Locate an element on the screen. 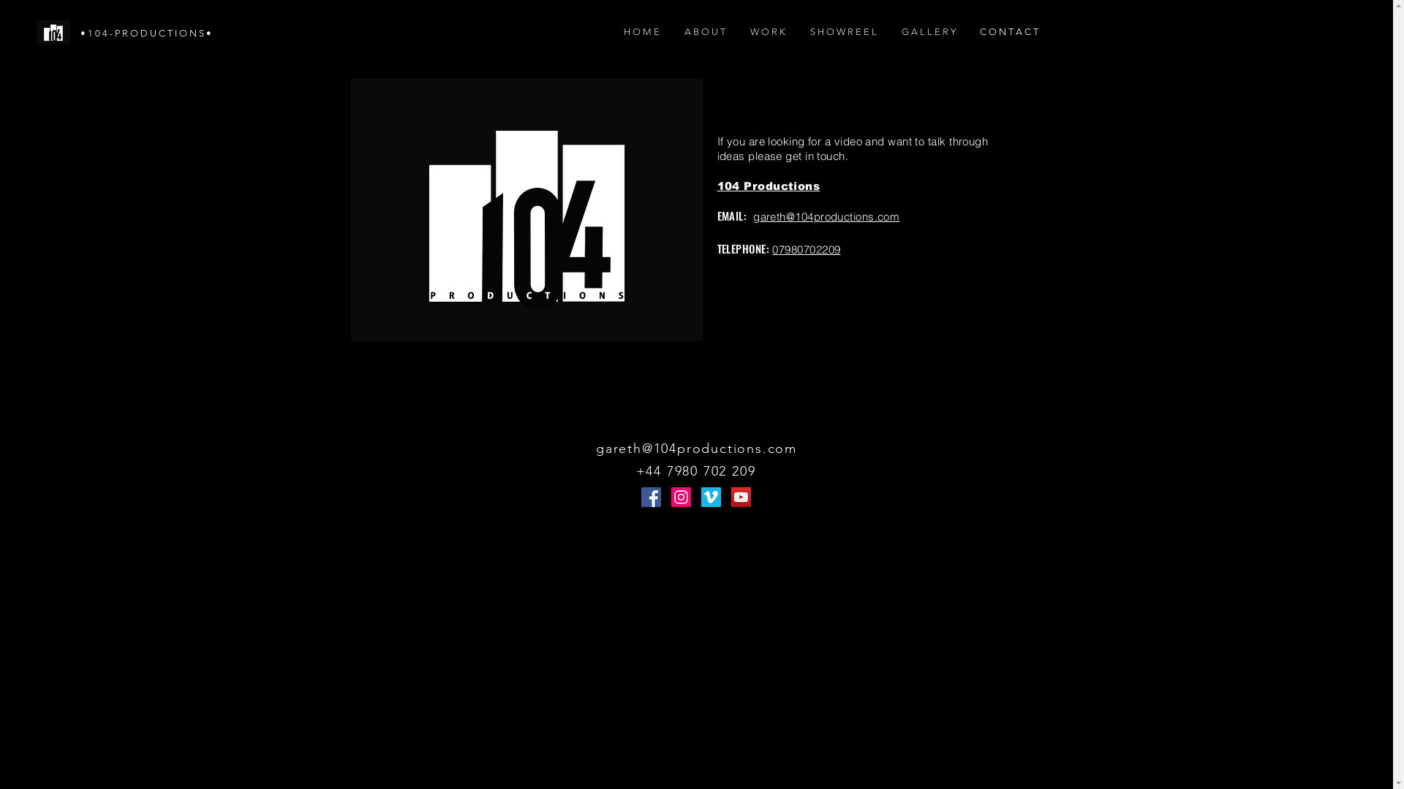 Image resolution: width=1404 pixels, height=789 pixels. 07980702209 is located at coordinates (806, 250).